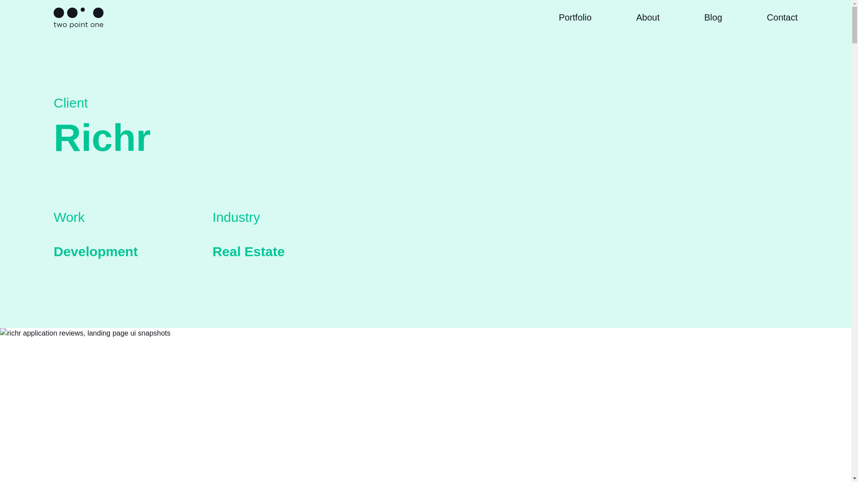 Image resolution: width=858 pixels, height=482 pixels. I want to click on Contact, so click(782, 18).